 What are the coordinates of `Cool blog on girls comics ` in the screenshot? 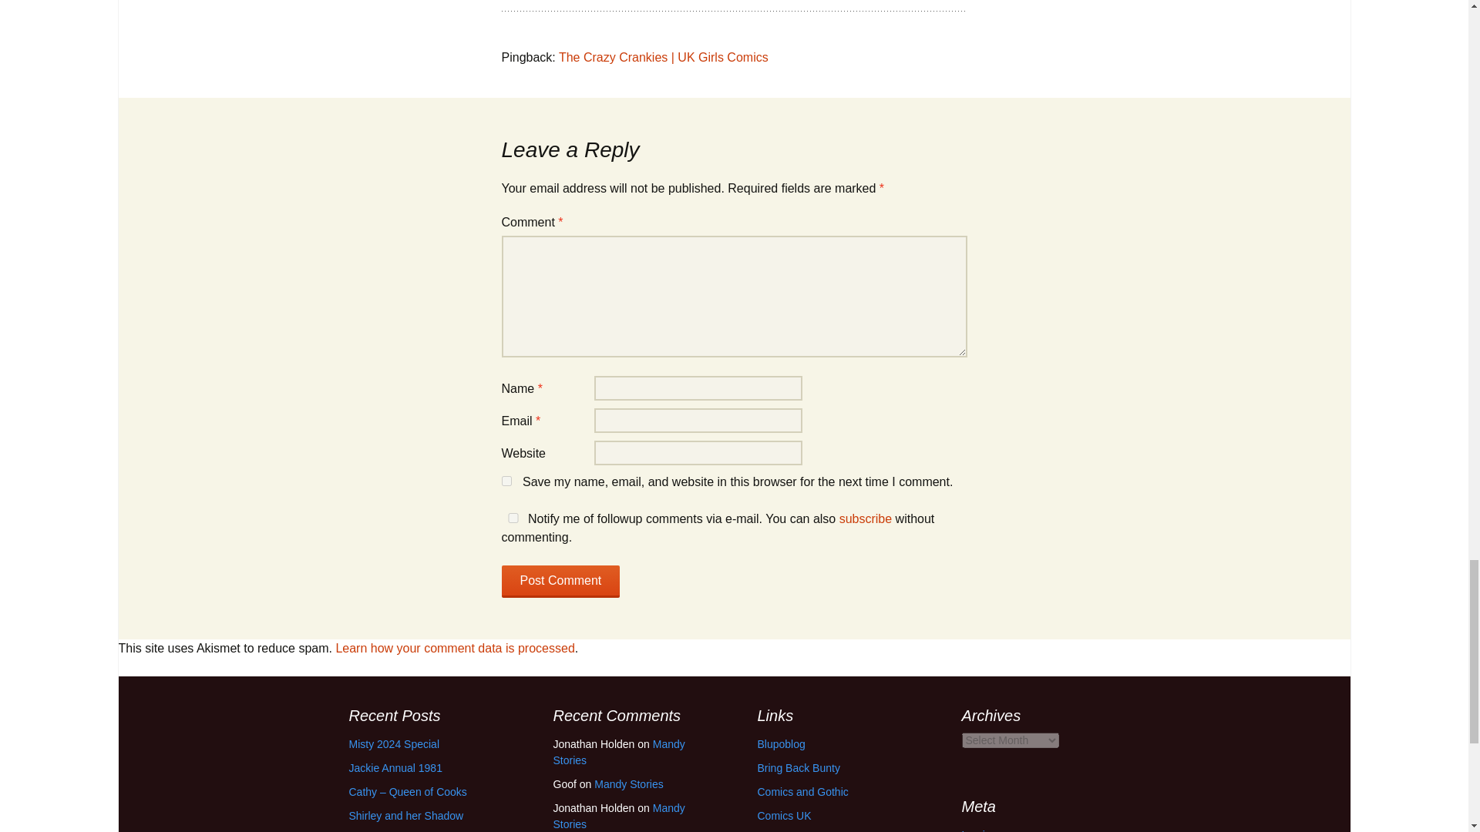 It's located at (780, 744).